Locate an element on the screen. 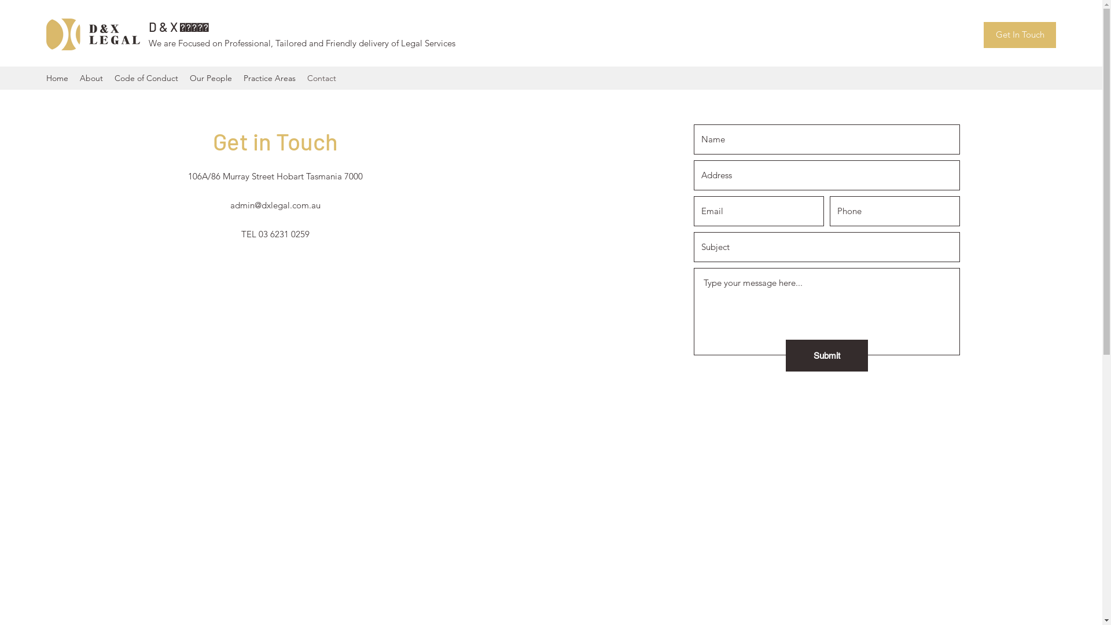 This screenshot has width=1111, height=625. Code of Conduct is located at coordinates (146, 78).